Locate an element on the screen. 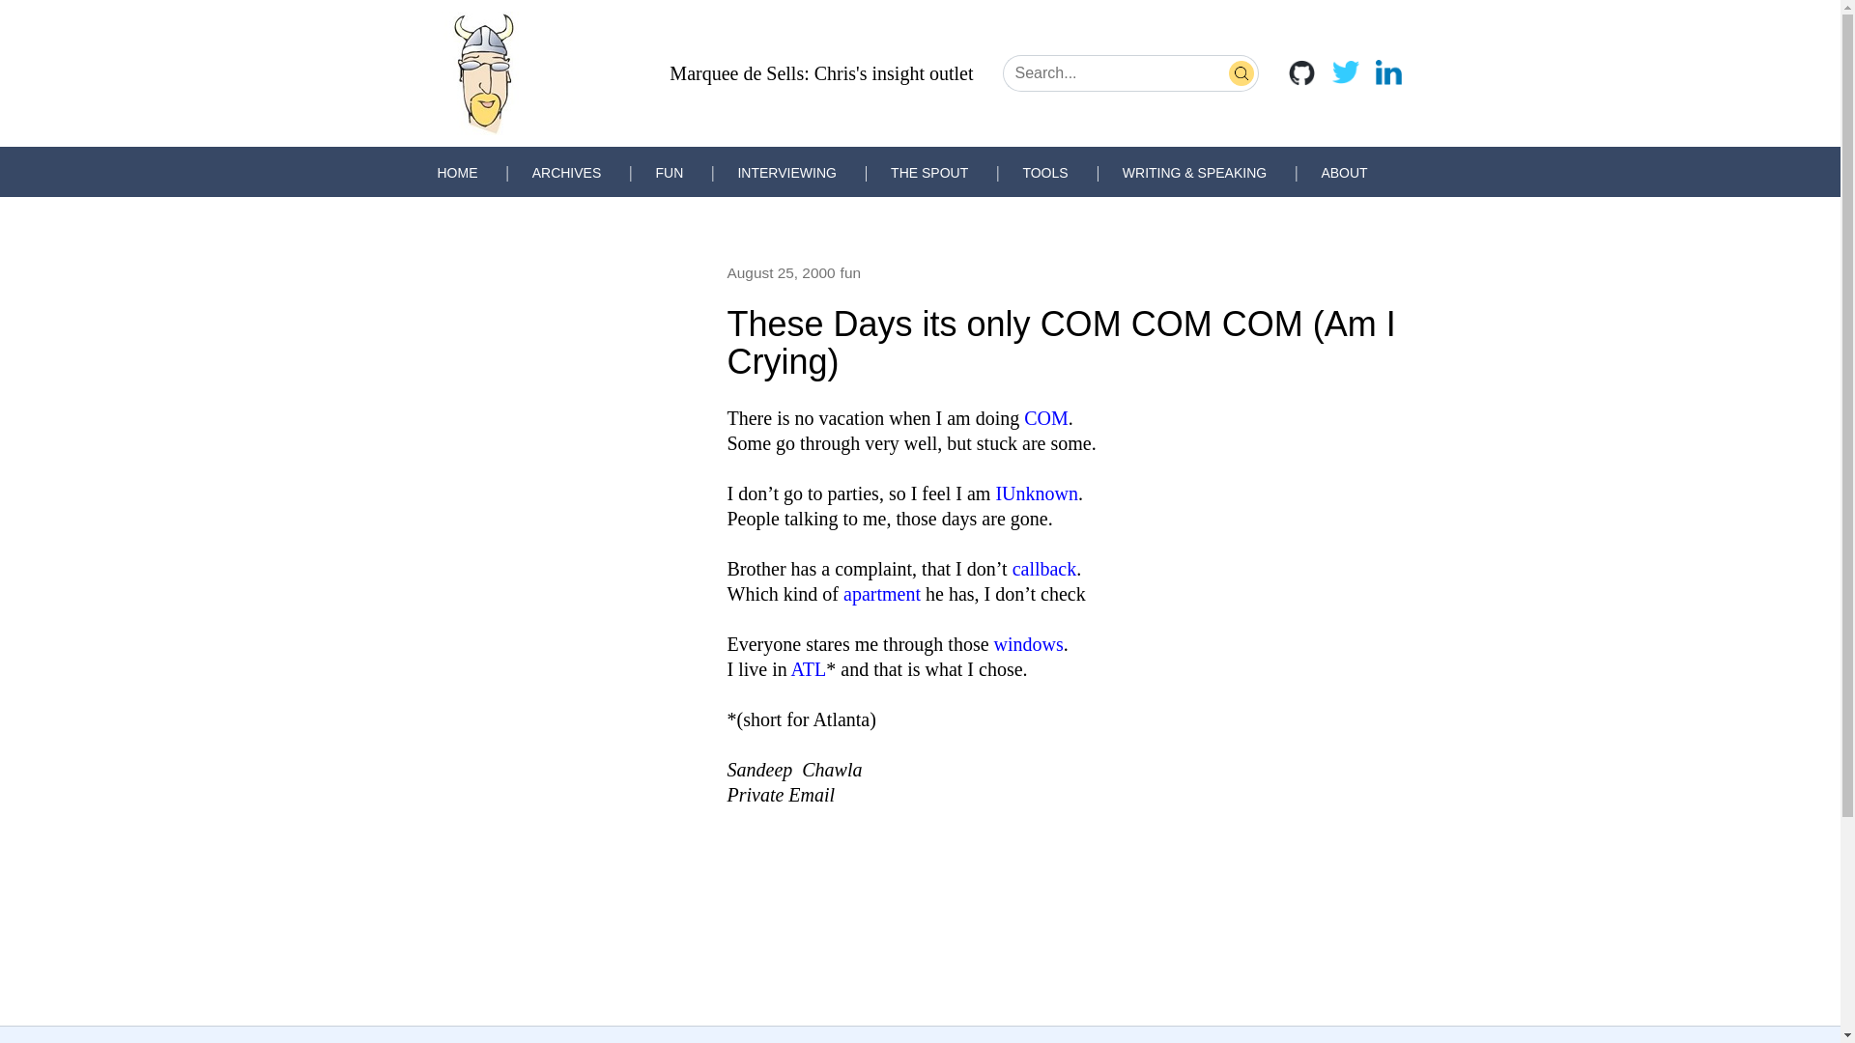  Marquee de Sells: Chris's insight outlet is located at coordinates (821, 73).